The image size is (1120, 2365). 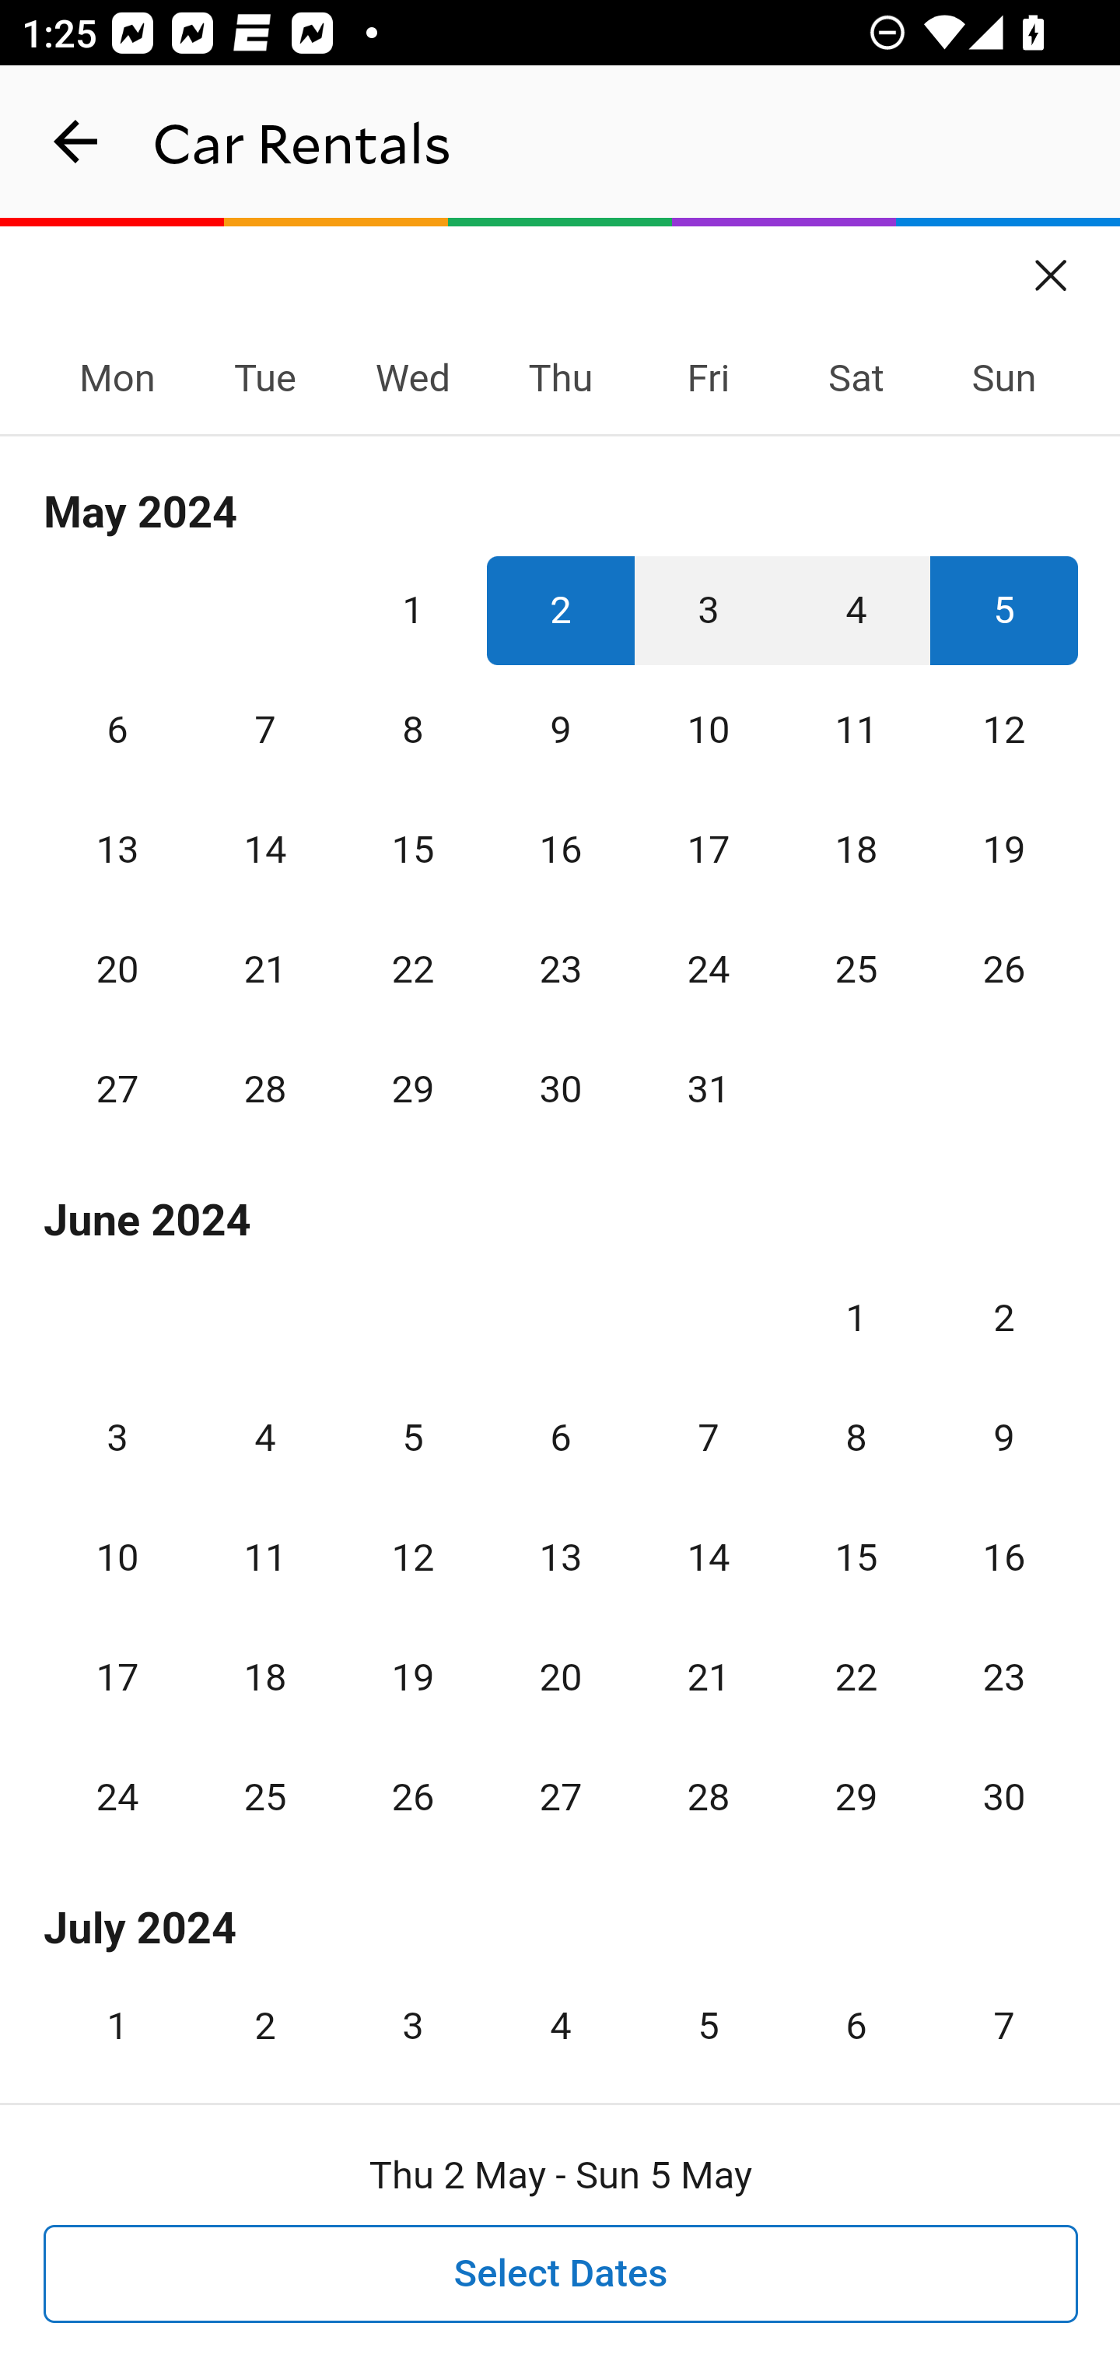 What do you see at coordinates (1003, 850) in the screenshot?
I see `19 May 2024` at bounding box center [1003, 850].